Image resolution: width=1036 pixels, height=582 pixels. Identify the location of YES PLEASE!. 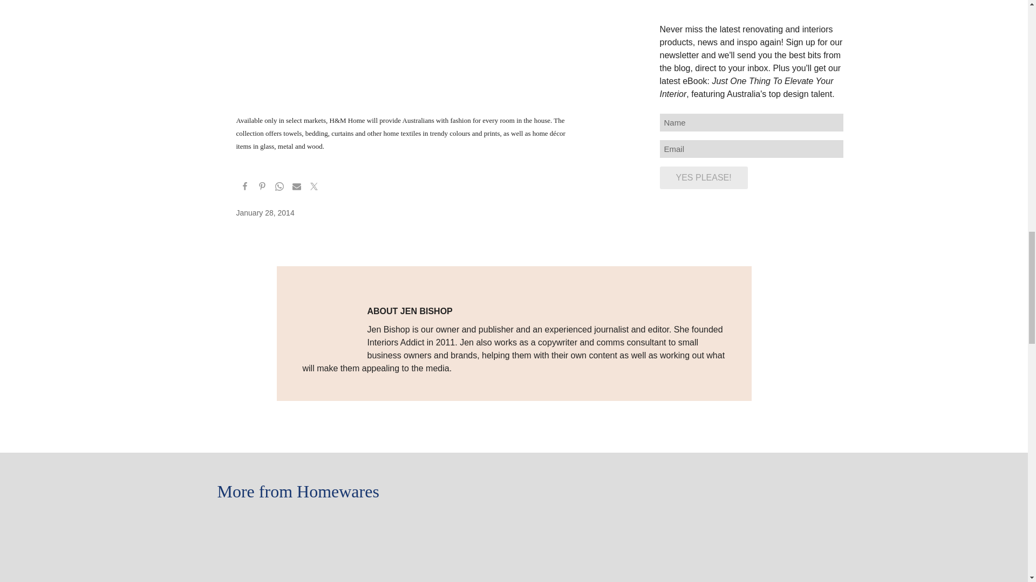
(703, 178).